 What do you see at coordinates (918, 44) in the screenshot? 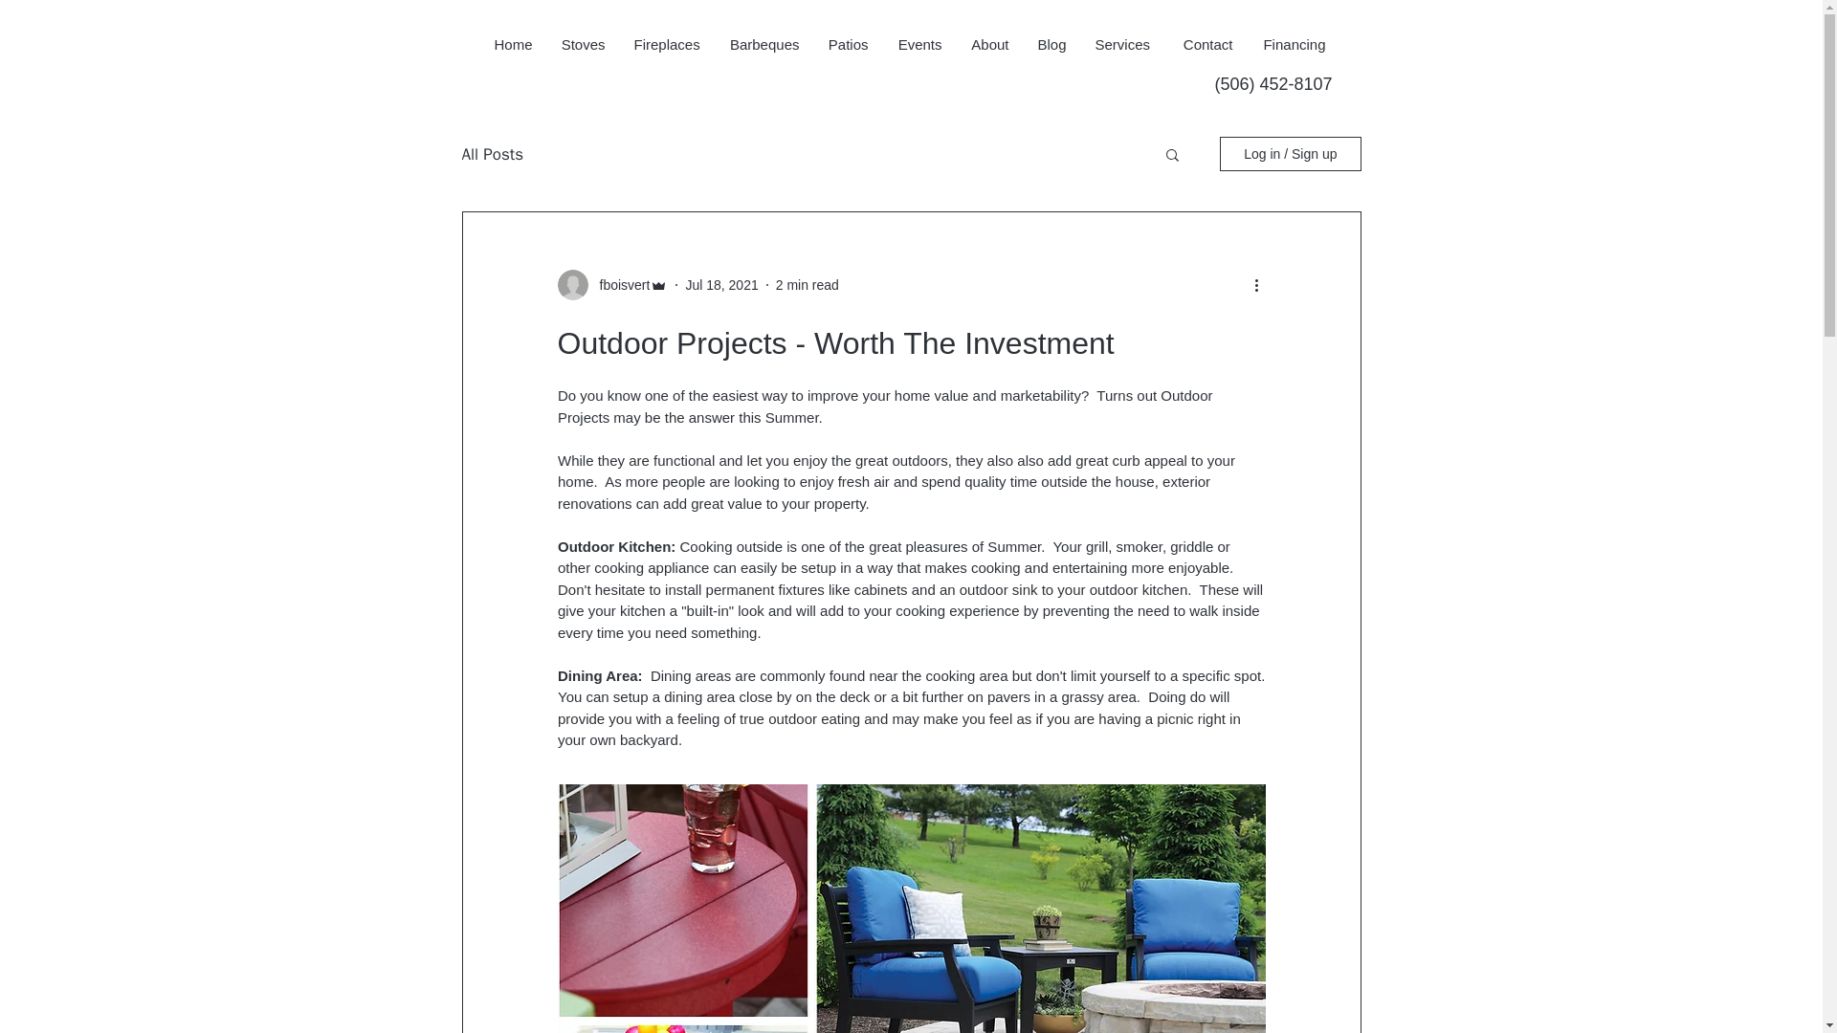
I see `Events` at bounding box center [918, 44].